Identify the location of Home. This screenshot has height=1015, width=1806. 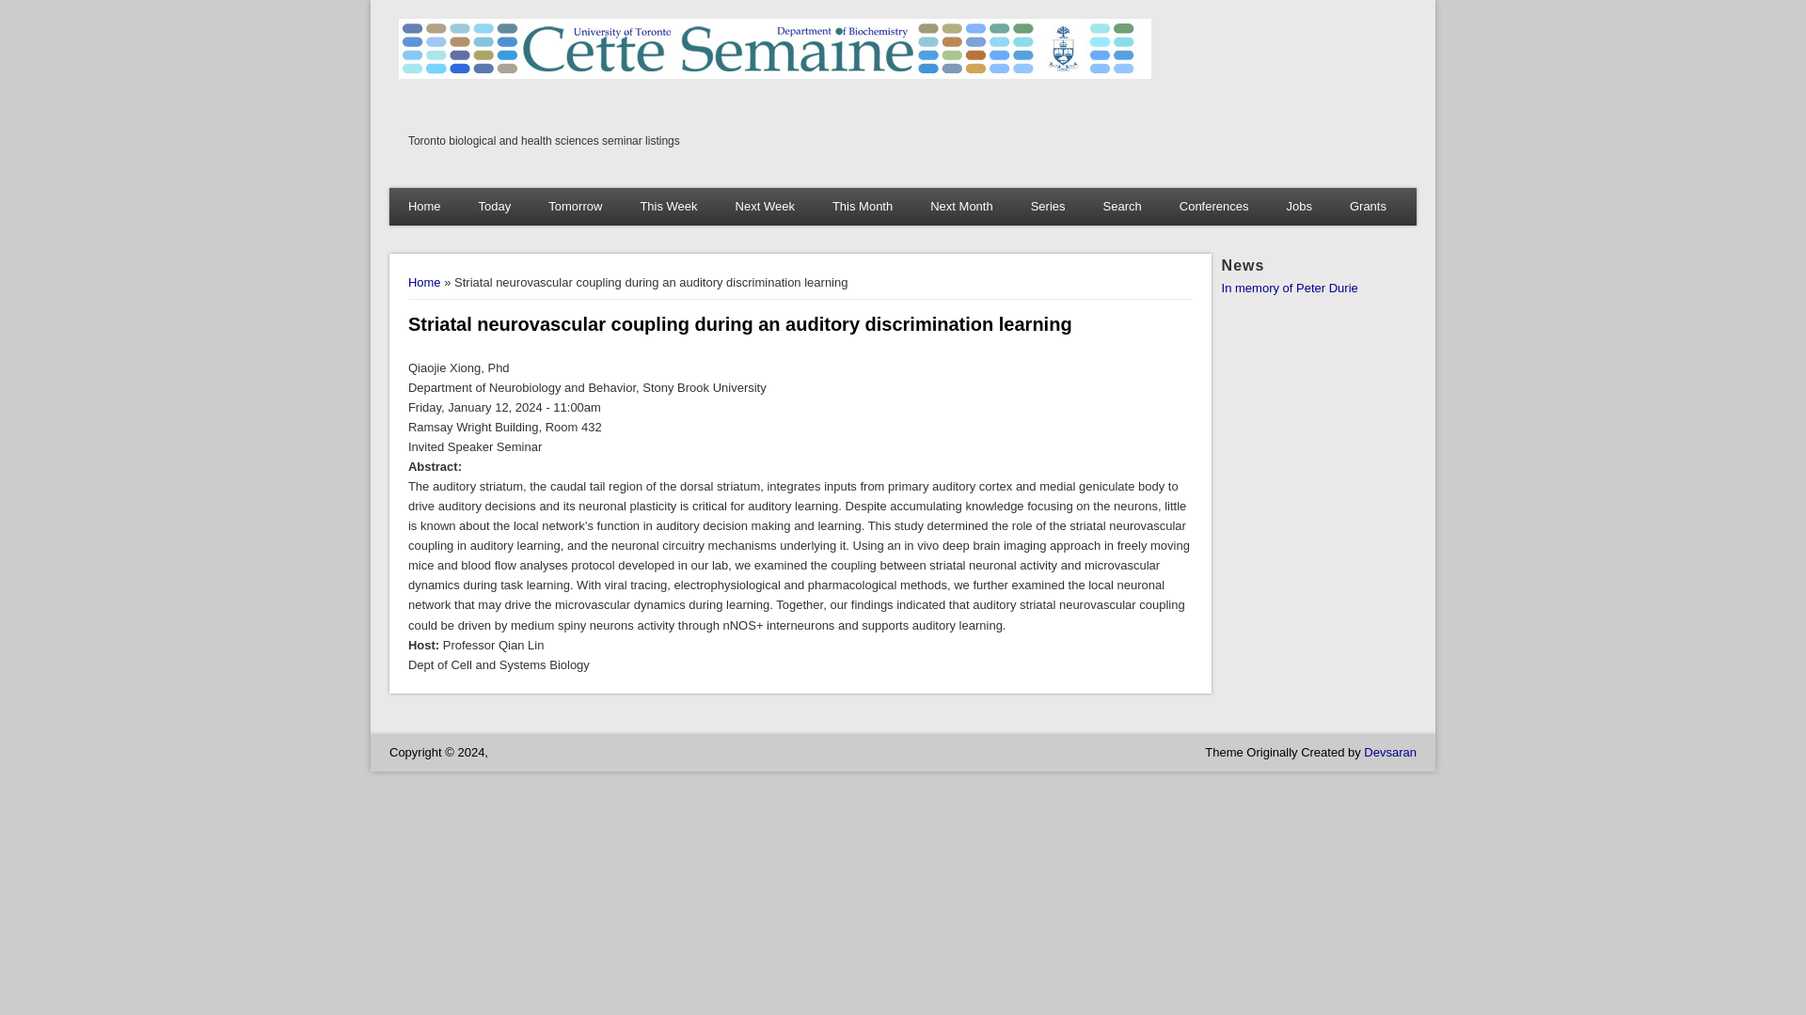
(423, 282).